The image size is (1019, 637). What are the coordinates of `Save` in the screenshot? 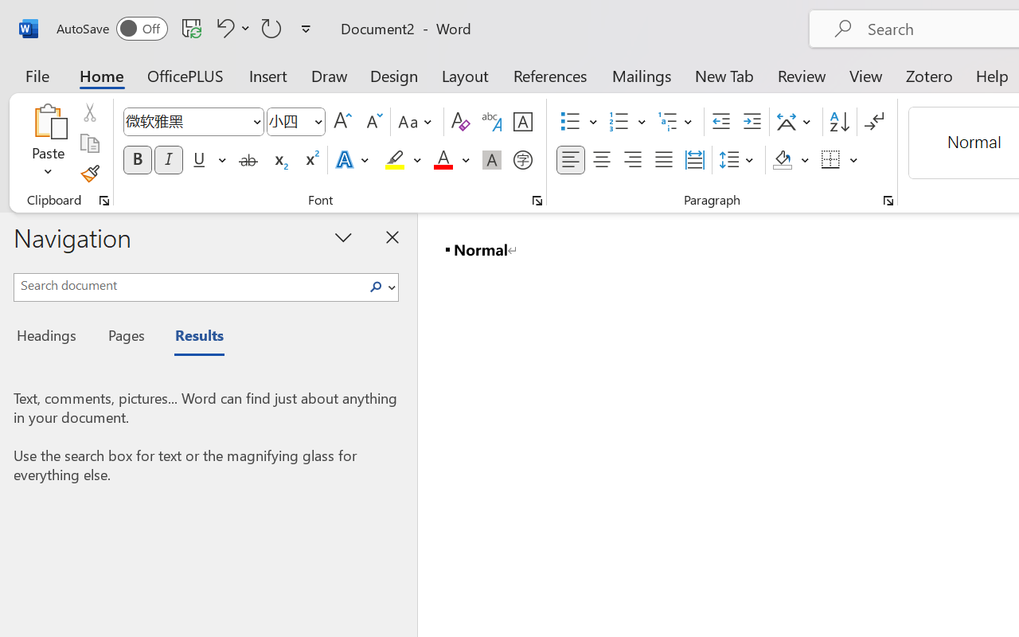 It's located at (192, 28).